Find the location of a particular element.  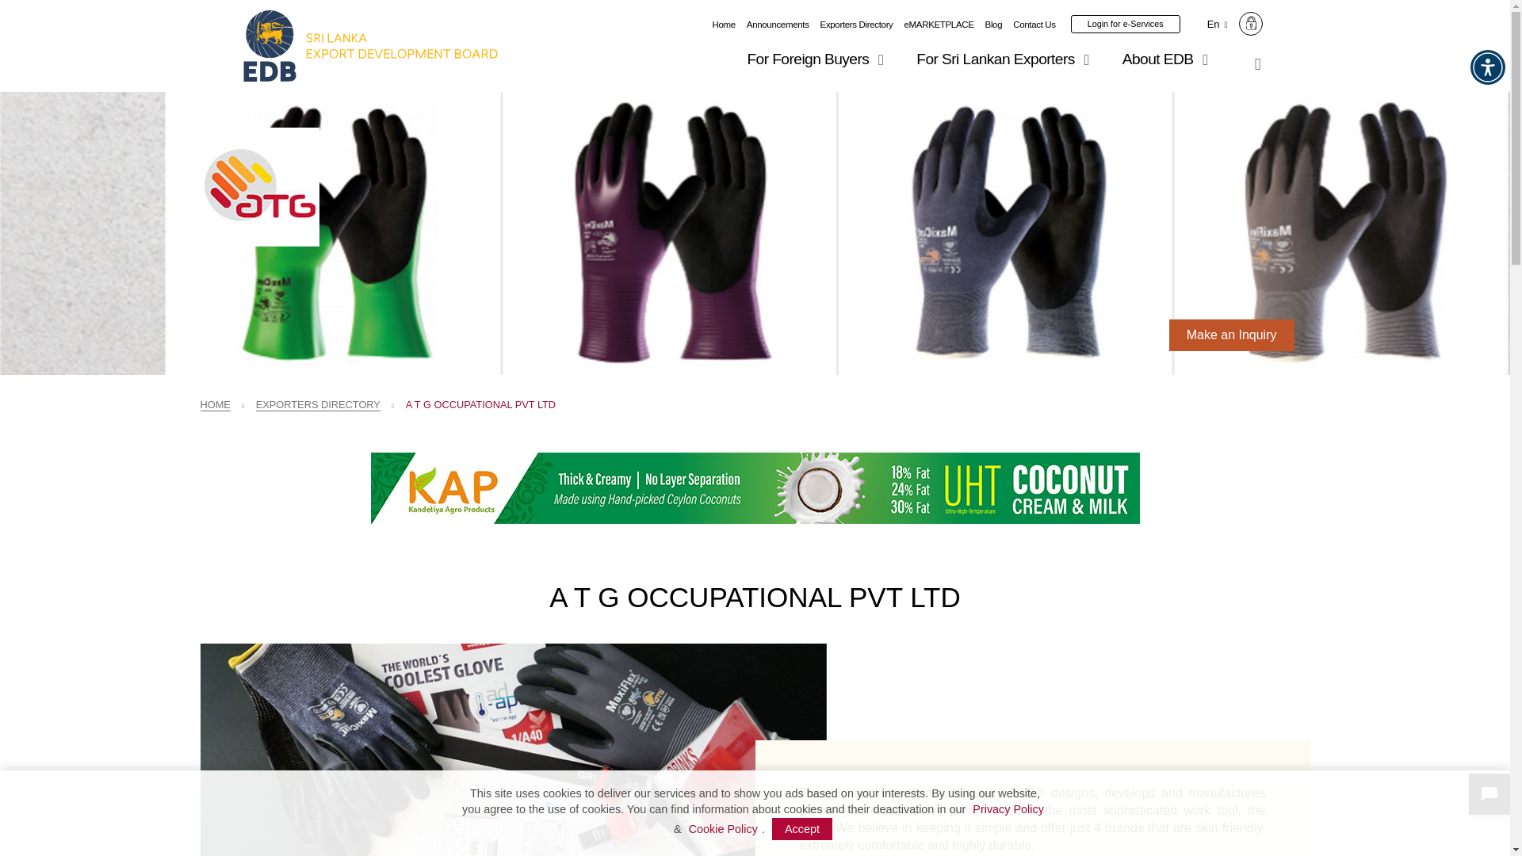

Make an Inquire is located at coordinates (1232, 334).